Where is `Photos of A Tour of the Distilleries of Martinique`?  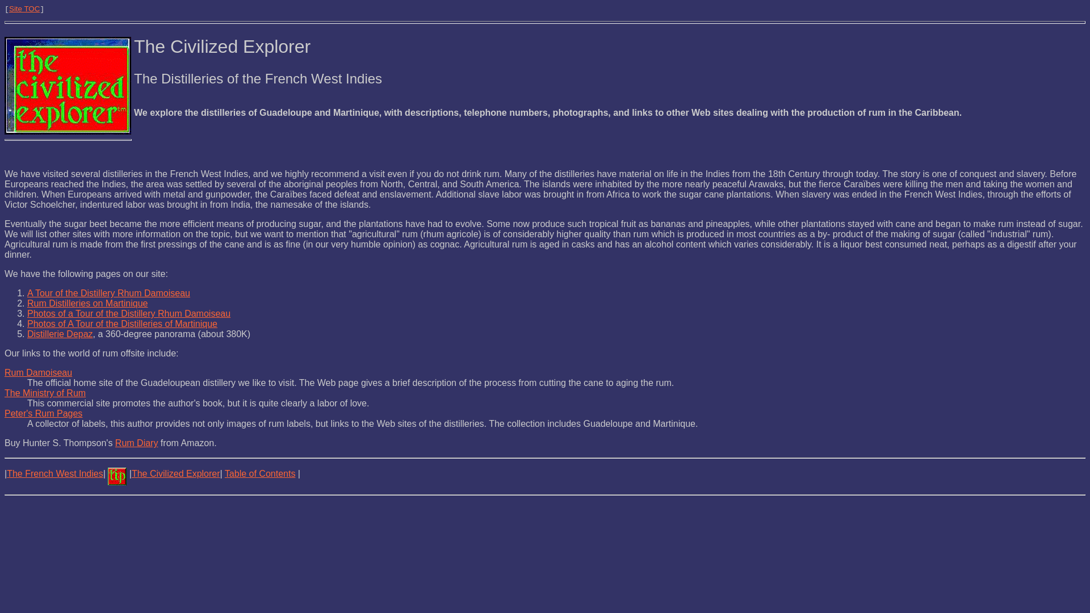
Photos of A Tour of the Distilleries of Martinique is located at coordinates (122, 324).